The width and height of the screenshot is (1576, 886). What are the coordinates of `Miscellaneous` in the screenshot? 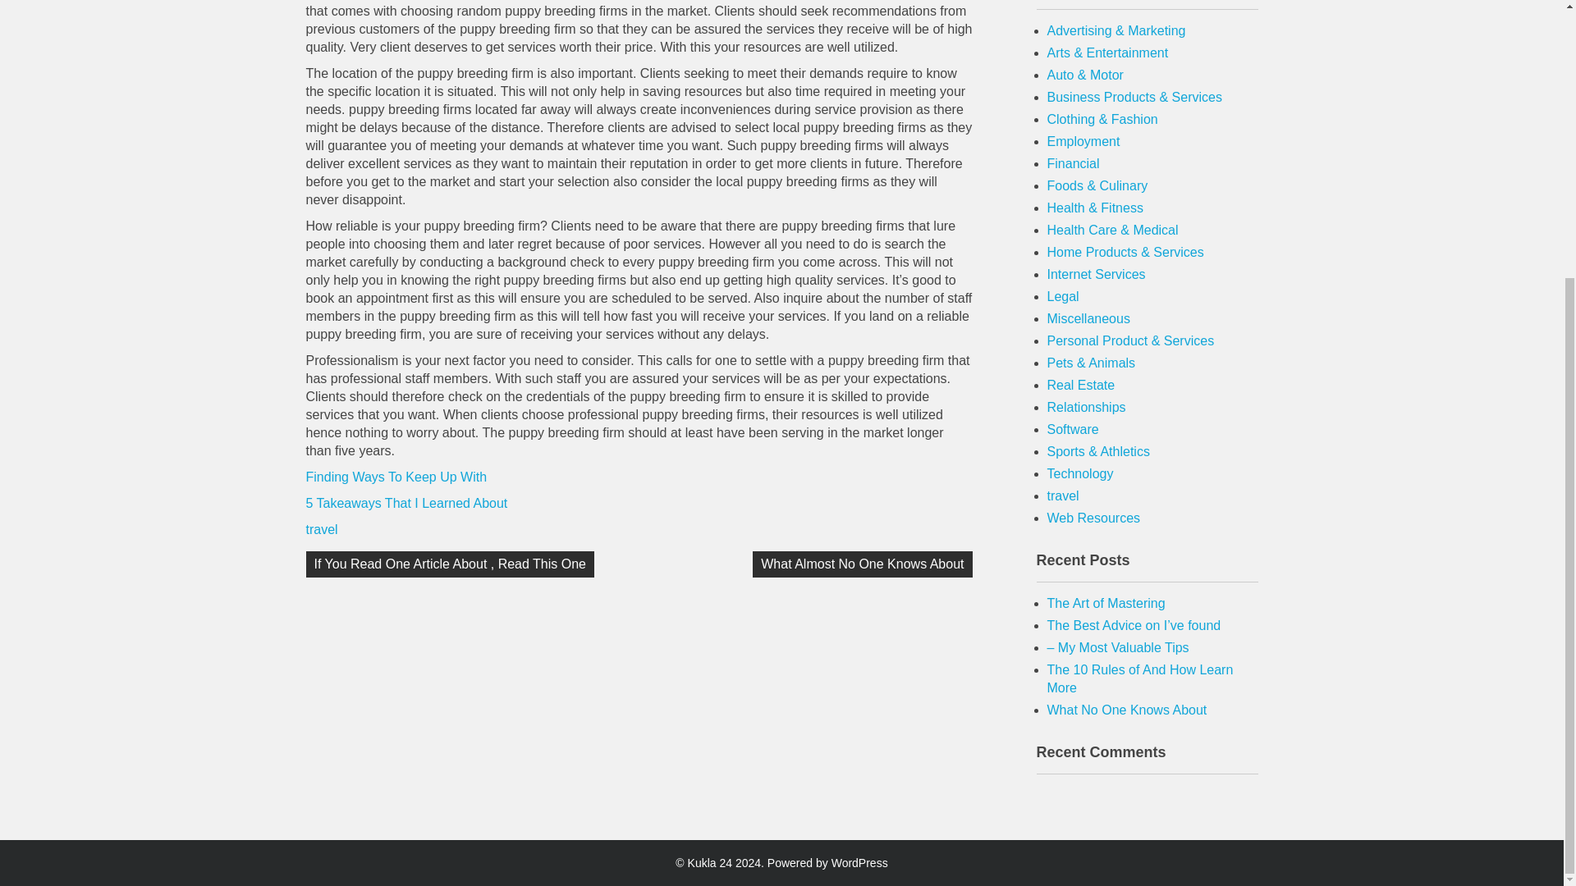 It's located at (1088, 318).